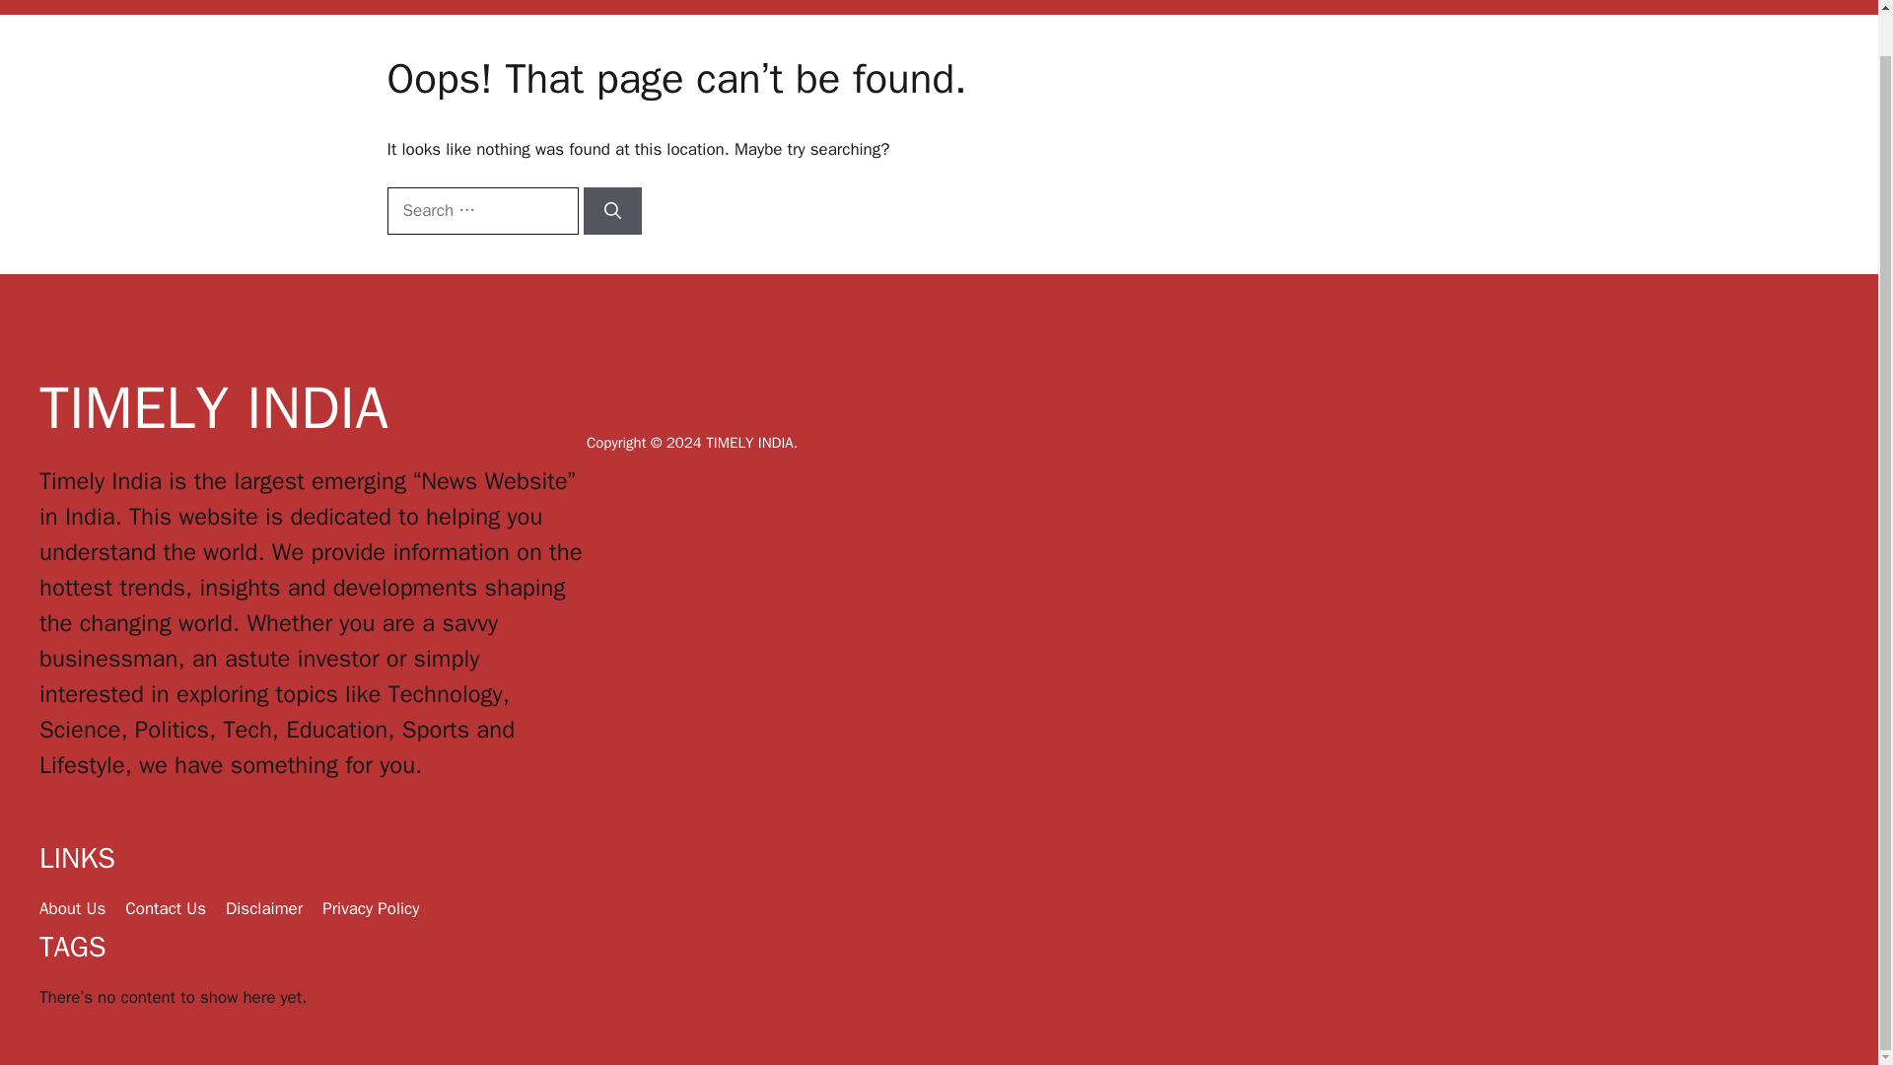 The width and height of the screenshot is (1893, 1065). Describe the element at coordinates (166, 909) in the screenshot. I see `Contact Us` at that location.